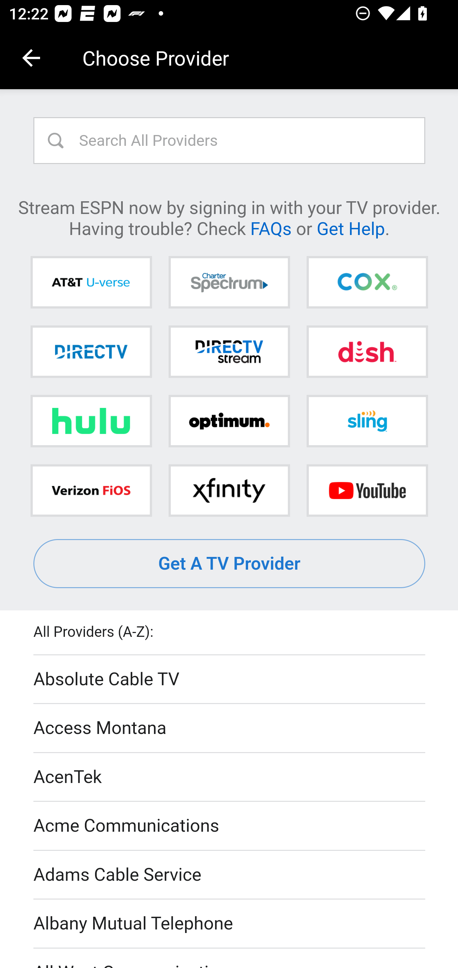 The height and width of the screenshot is (968, 458). What do you see at coordinates (230, 777) in the screenshot?
I see `AcenTek` at bounding box center [230, 777].